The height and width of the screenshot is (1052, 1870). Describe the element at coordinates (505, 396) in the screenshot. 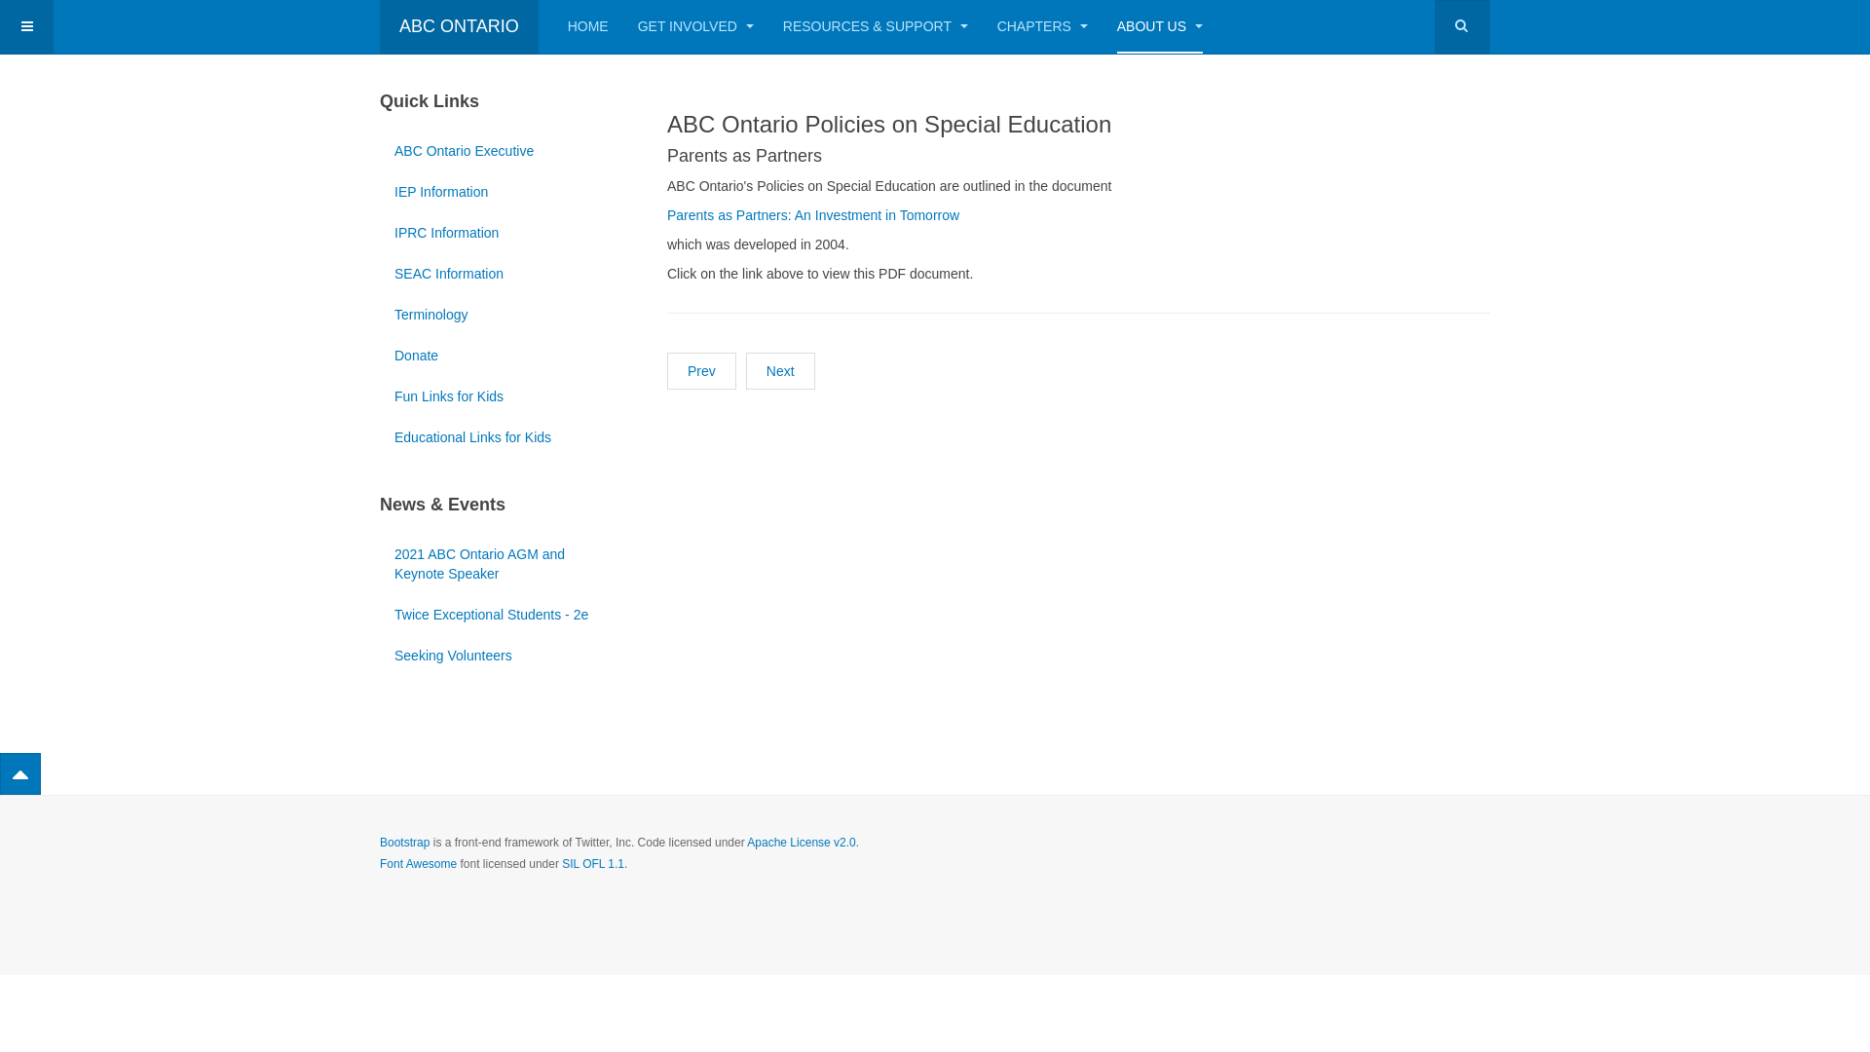

I see `Fun Links for Kids` at that location.